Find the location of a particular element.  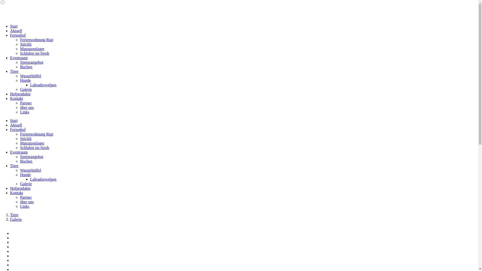

Tiere is located at coordinates (14, 166).